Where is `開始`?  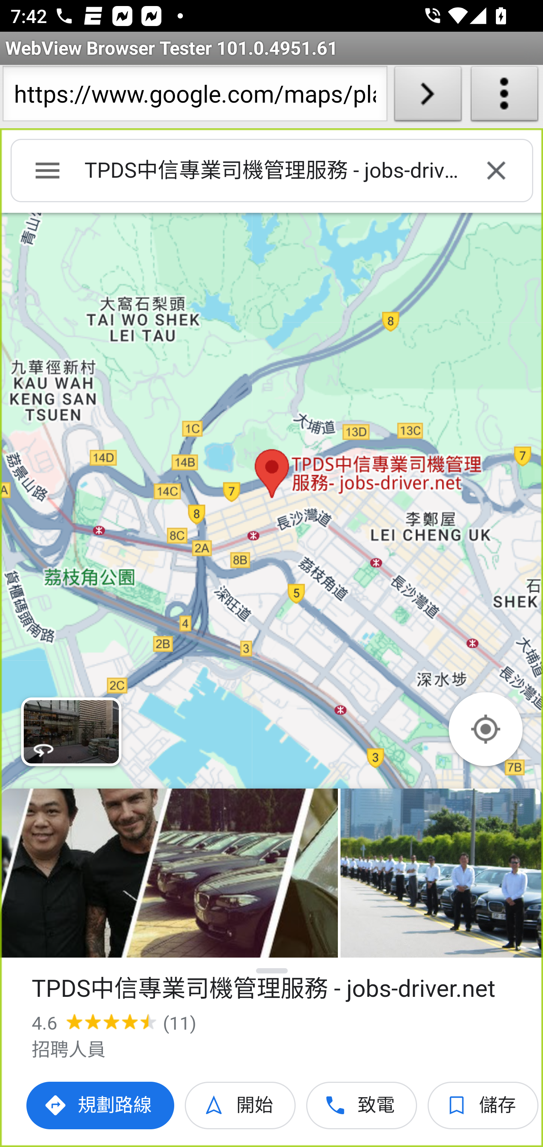 開始 is located at coordinates (241, 1105).